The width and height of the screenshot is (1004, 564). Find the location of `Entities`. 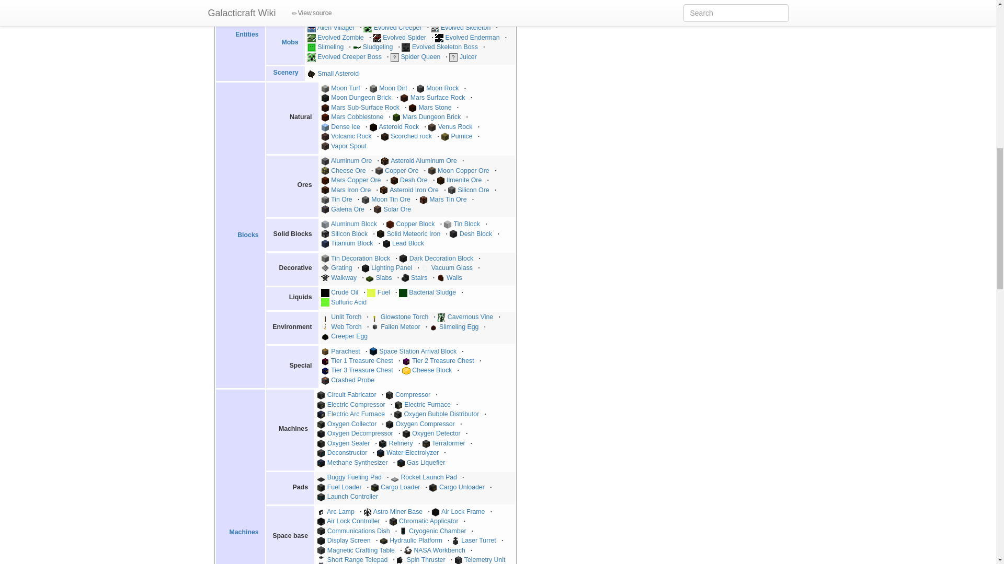

Entities is located at coordinates (246, 34).